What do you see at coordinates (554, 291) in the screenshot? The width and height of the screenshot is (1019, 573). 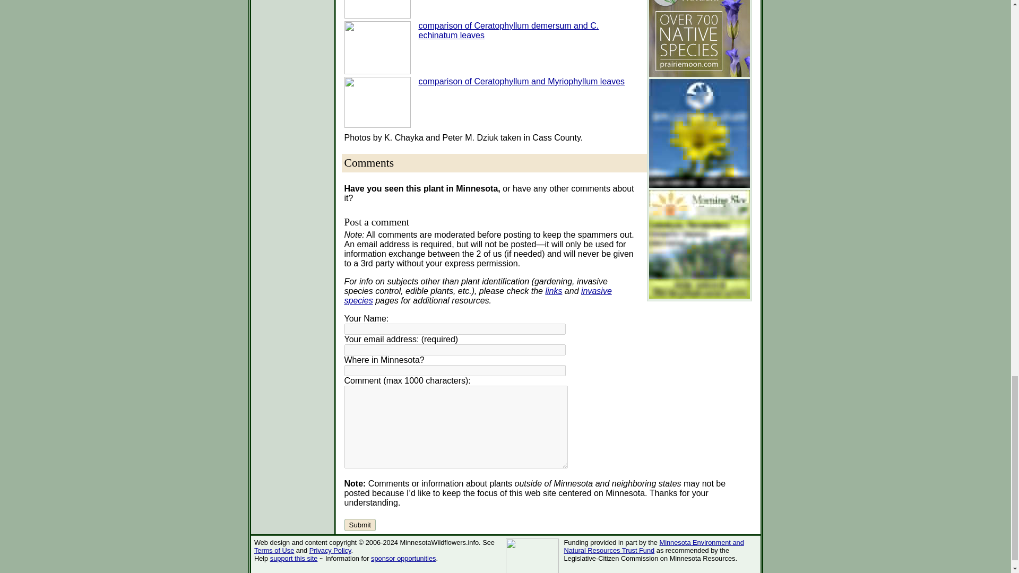 I see `links` at bounding box center [554, 291].